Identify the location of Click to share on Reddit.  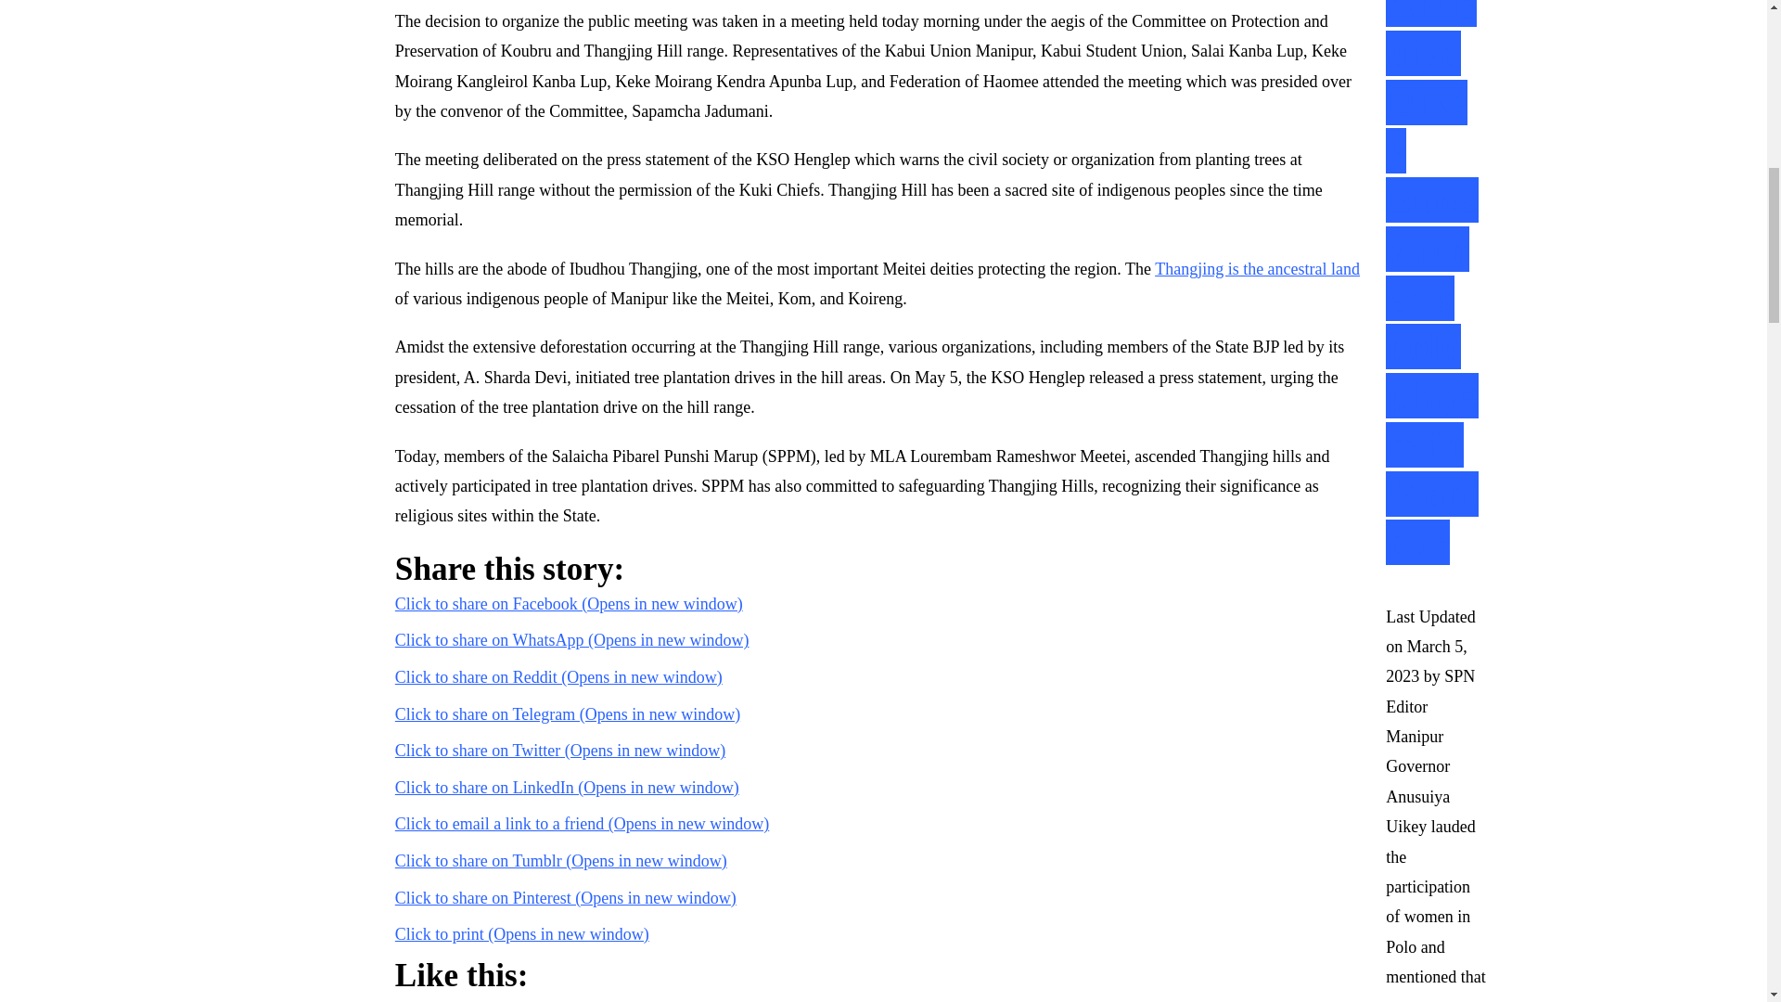
(558, 677).